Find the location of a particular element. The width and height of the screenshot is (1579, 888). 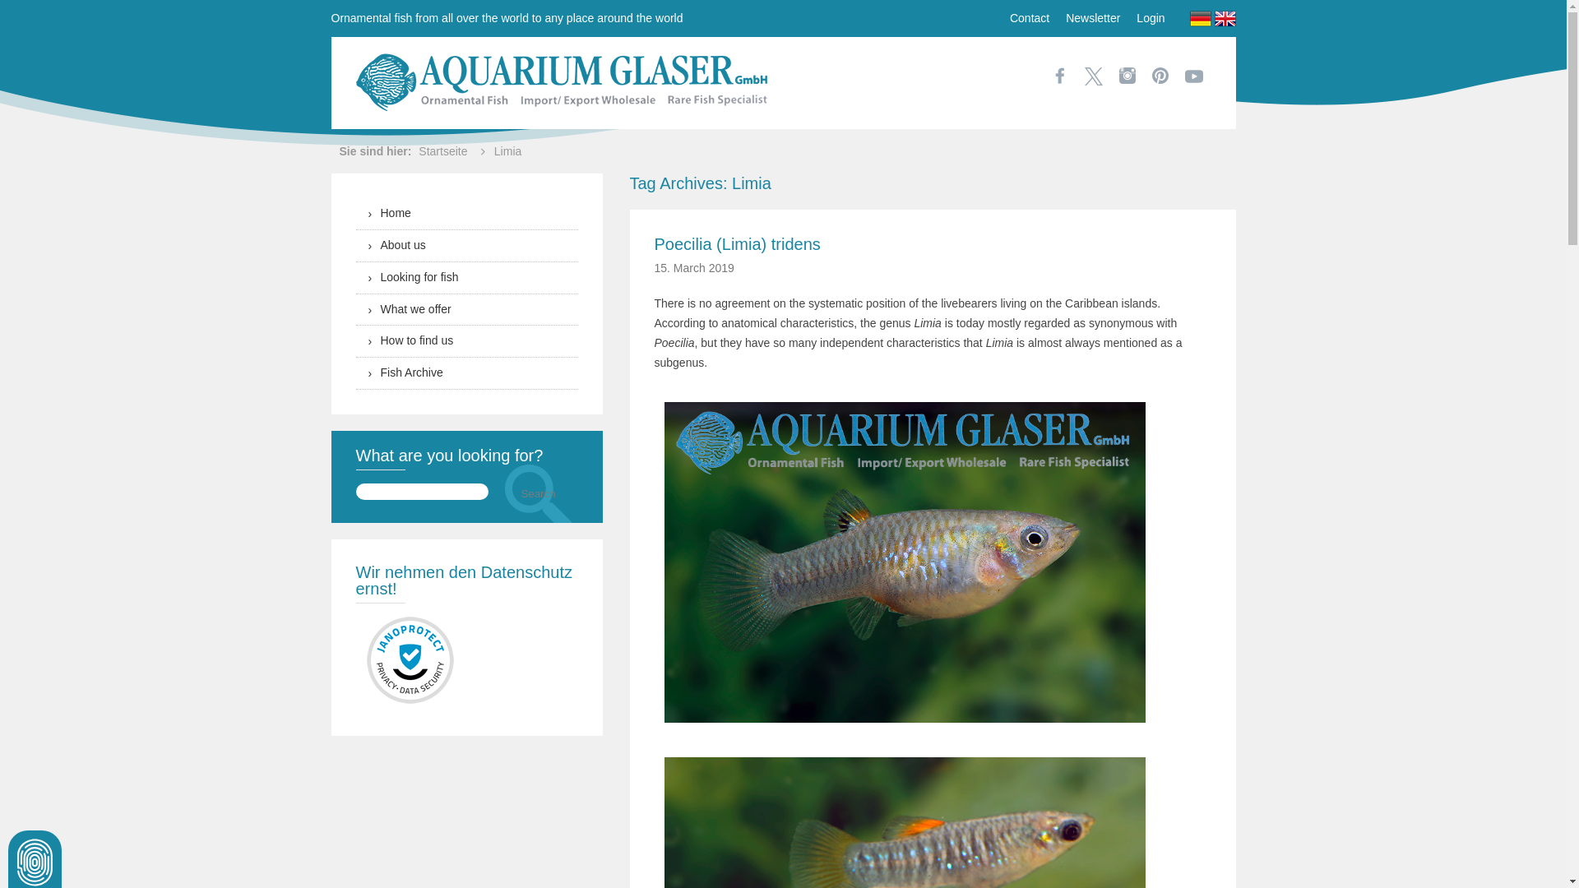

Fish Archive is located at coordinates (466, 373).